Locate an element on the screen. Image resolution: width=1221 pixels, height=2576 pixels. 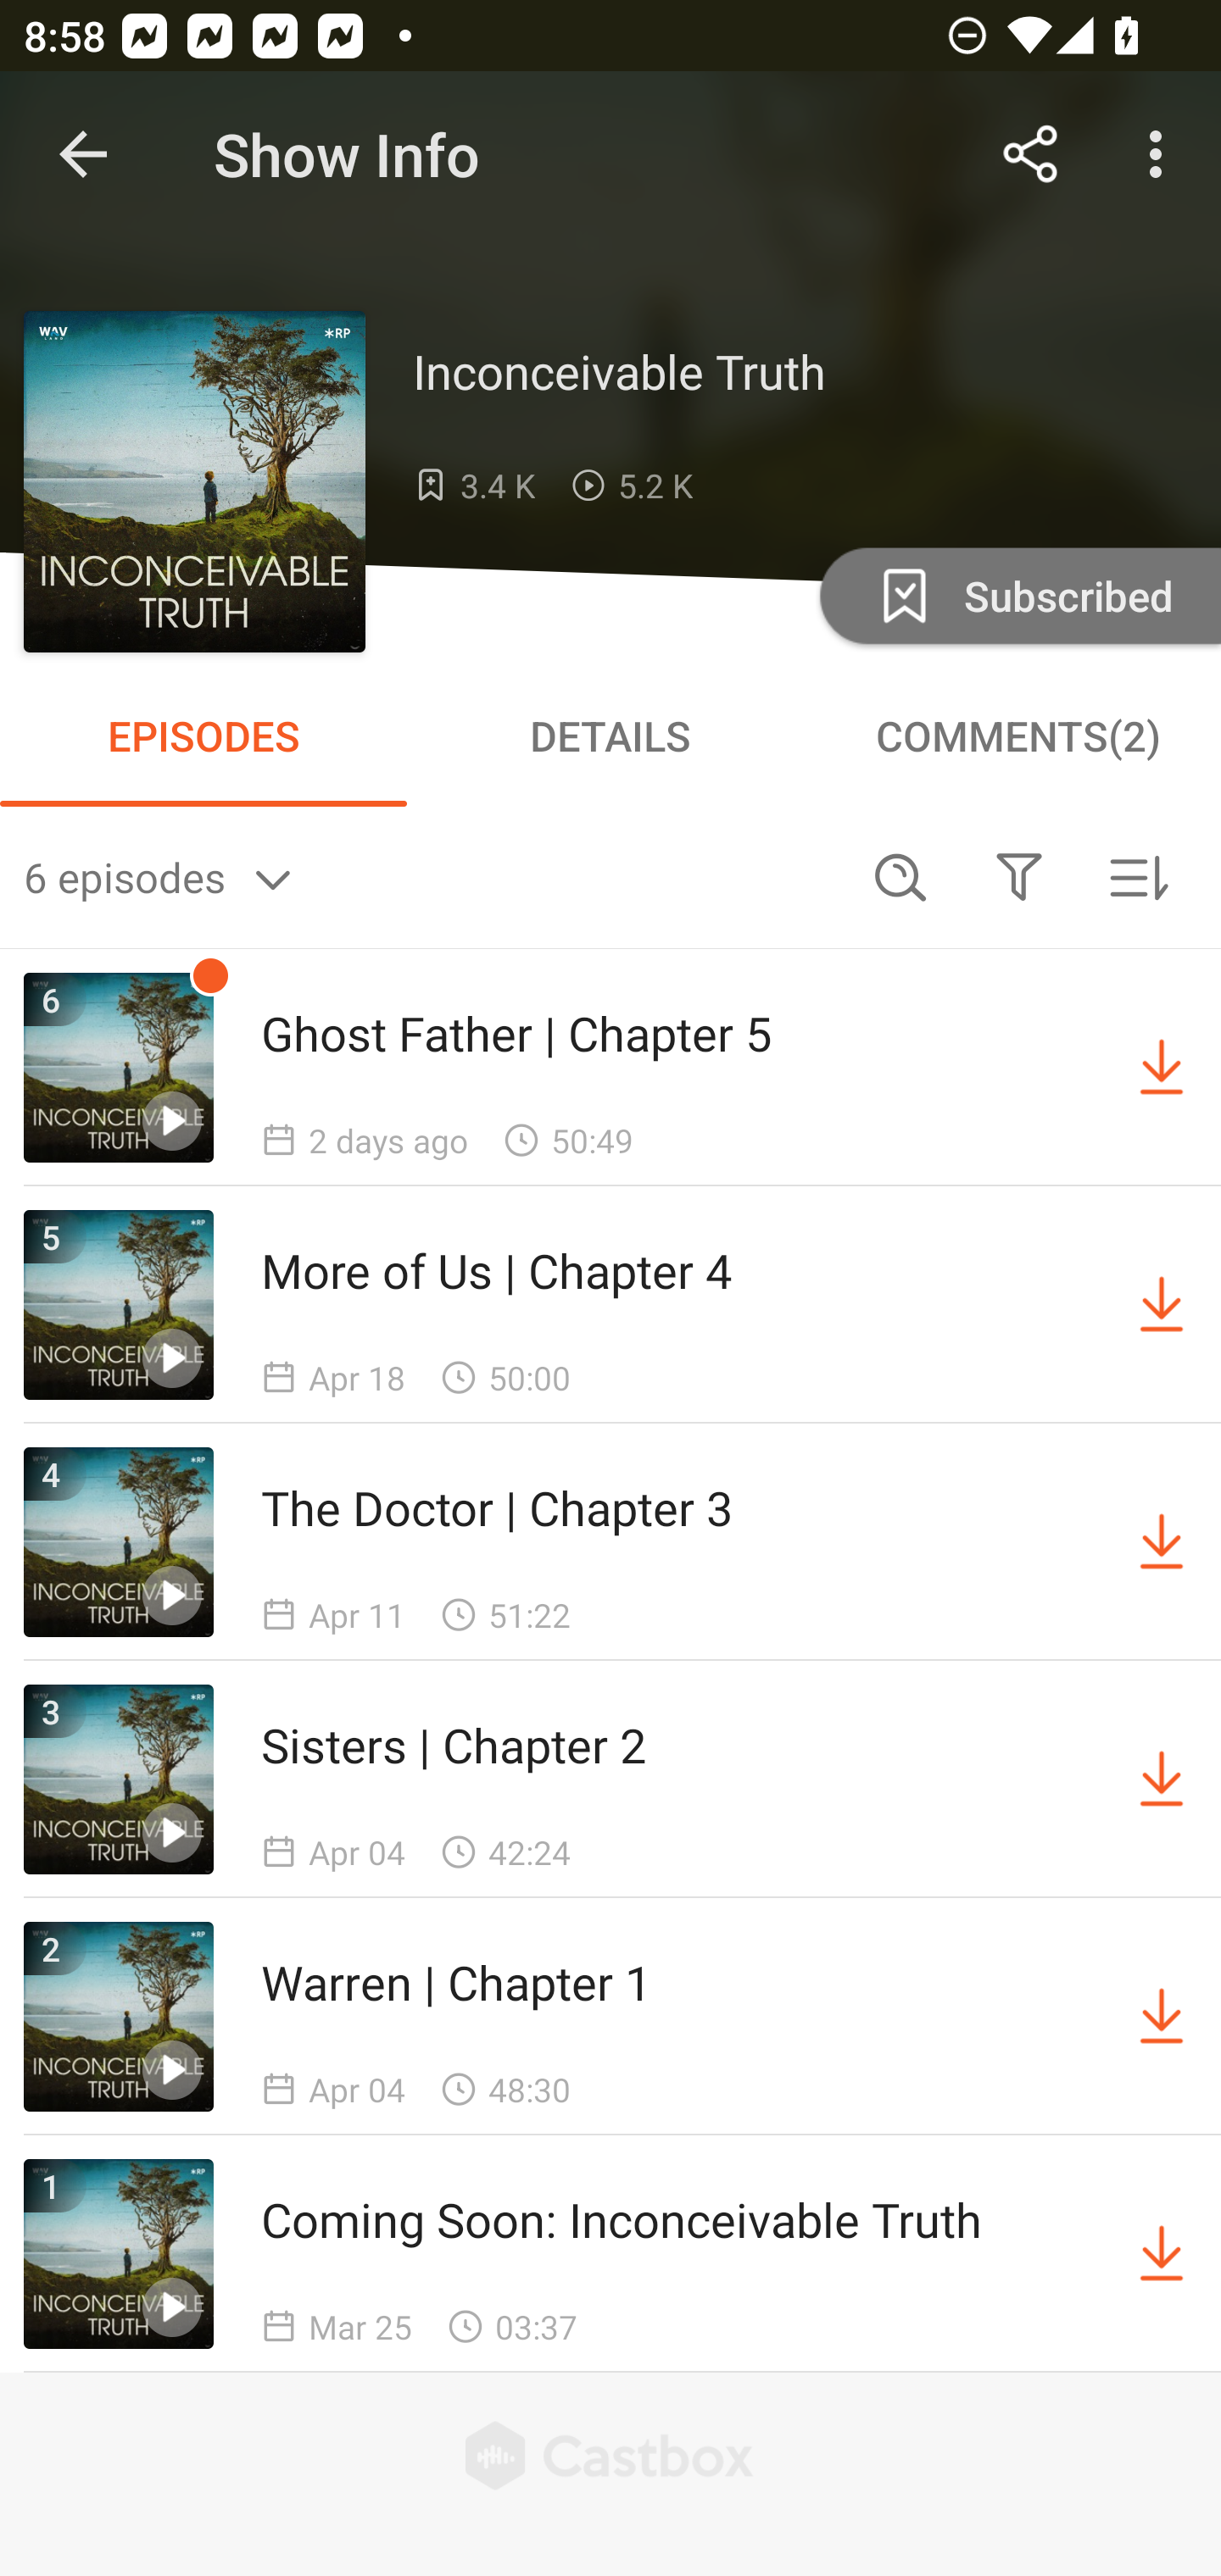
 Search is located at coordinates (900, 876).